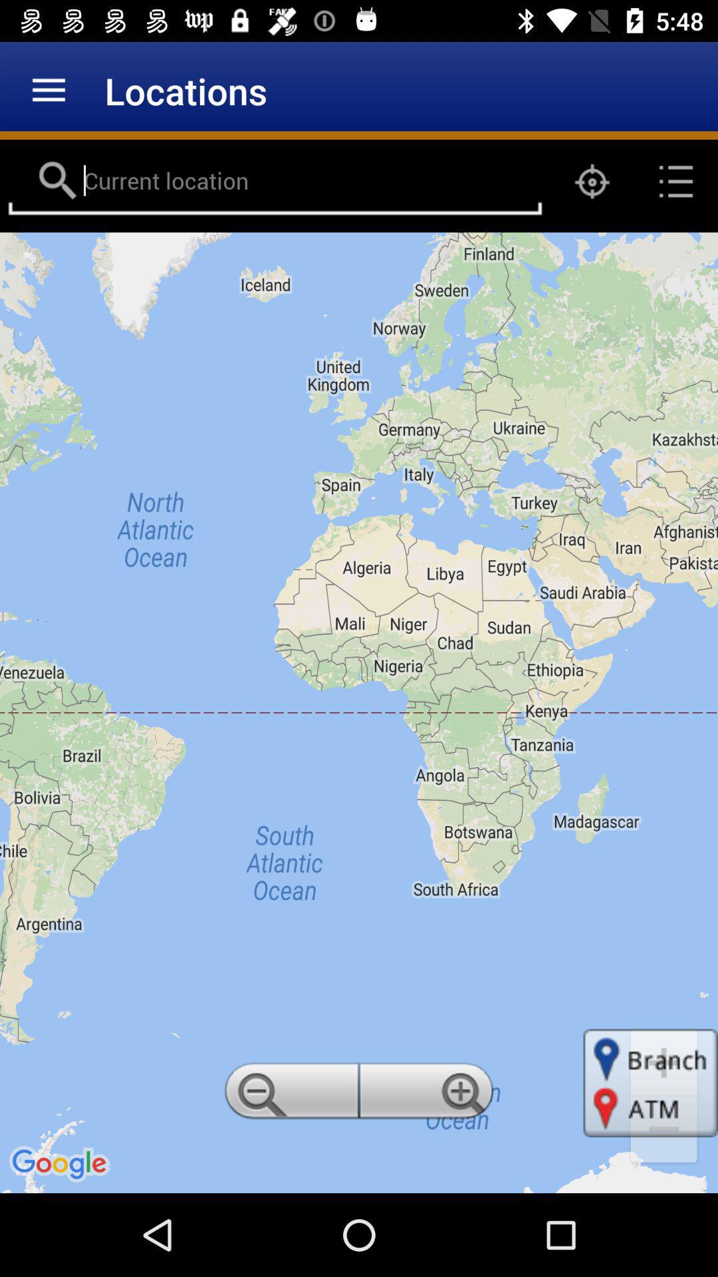  Describe the element at coordinates (49, 90) in the screenshot. I see `open the item to the left of locations icon` at that location.